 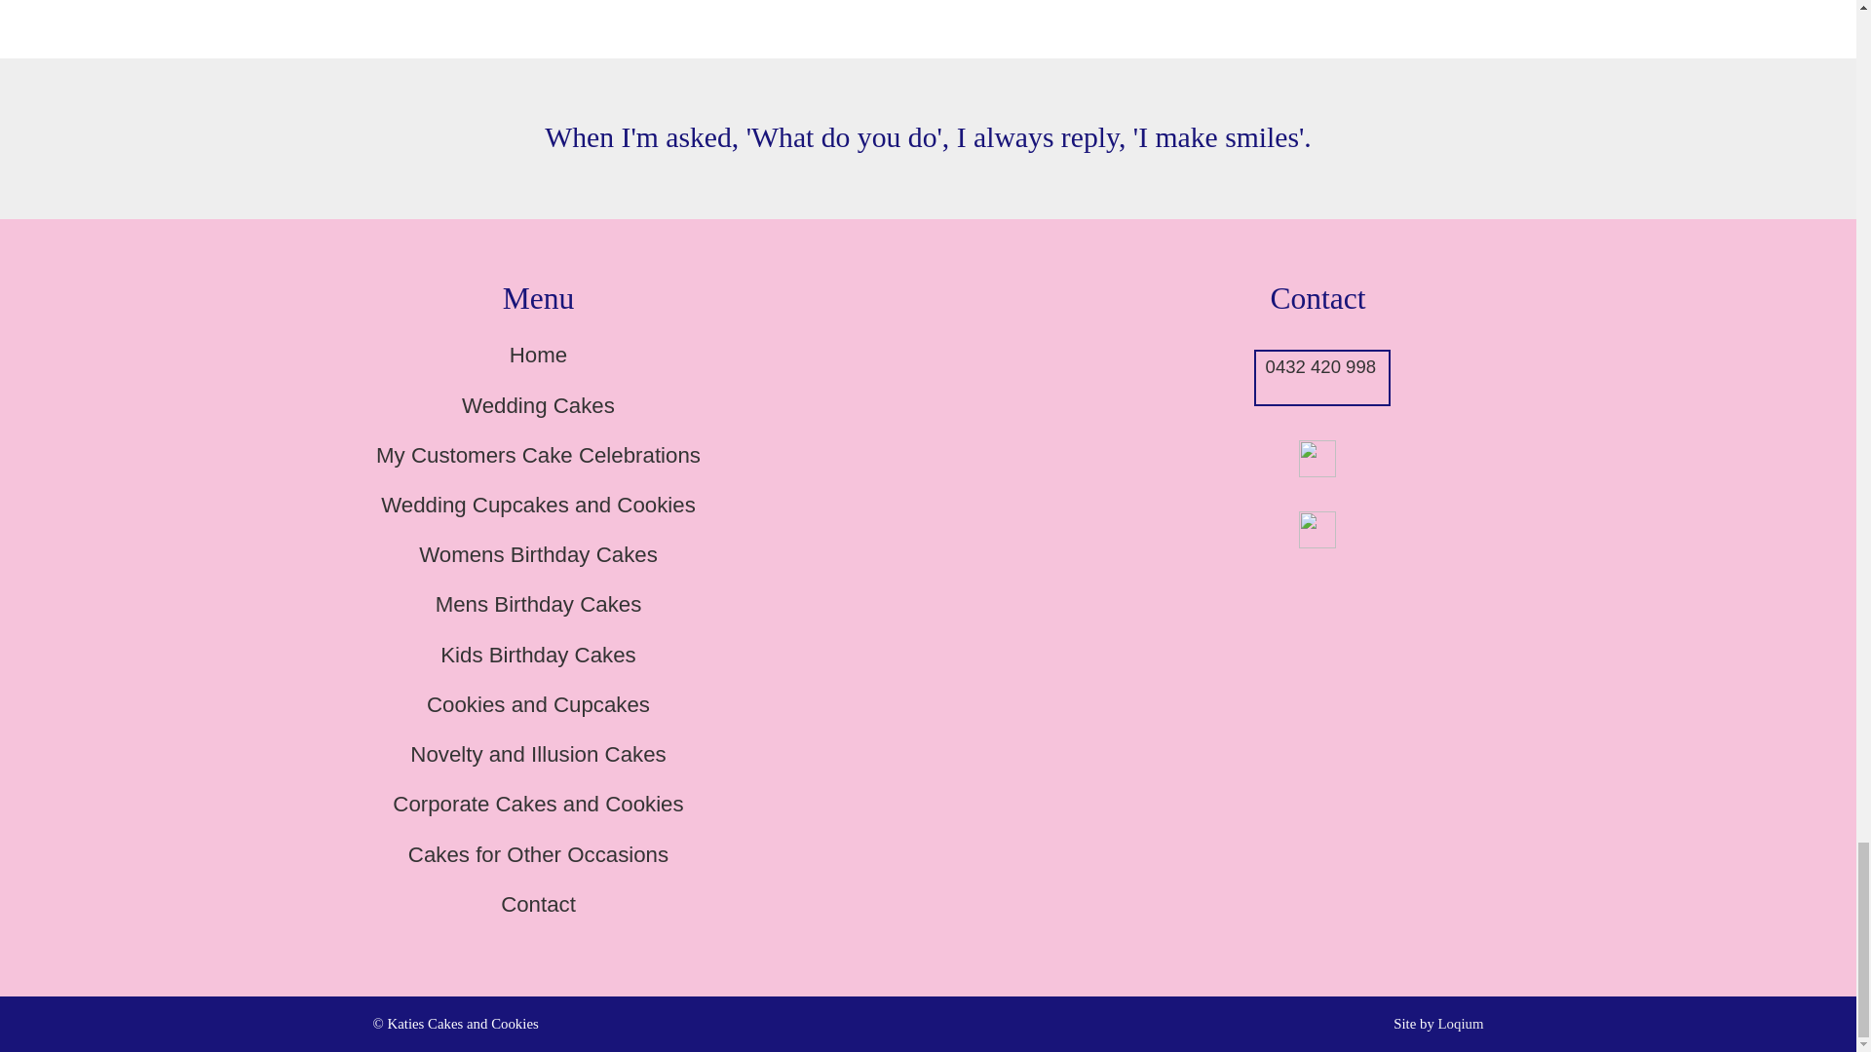 What do you see at coordinates (538, 604) in the screenshot?
I see `Mens Birthday Cakes` at bounding box center [538, 604].